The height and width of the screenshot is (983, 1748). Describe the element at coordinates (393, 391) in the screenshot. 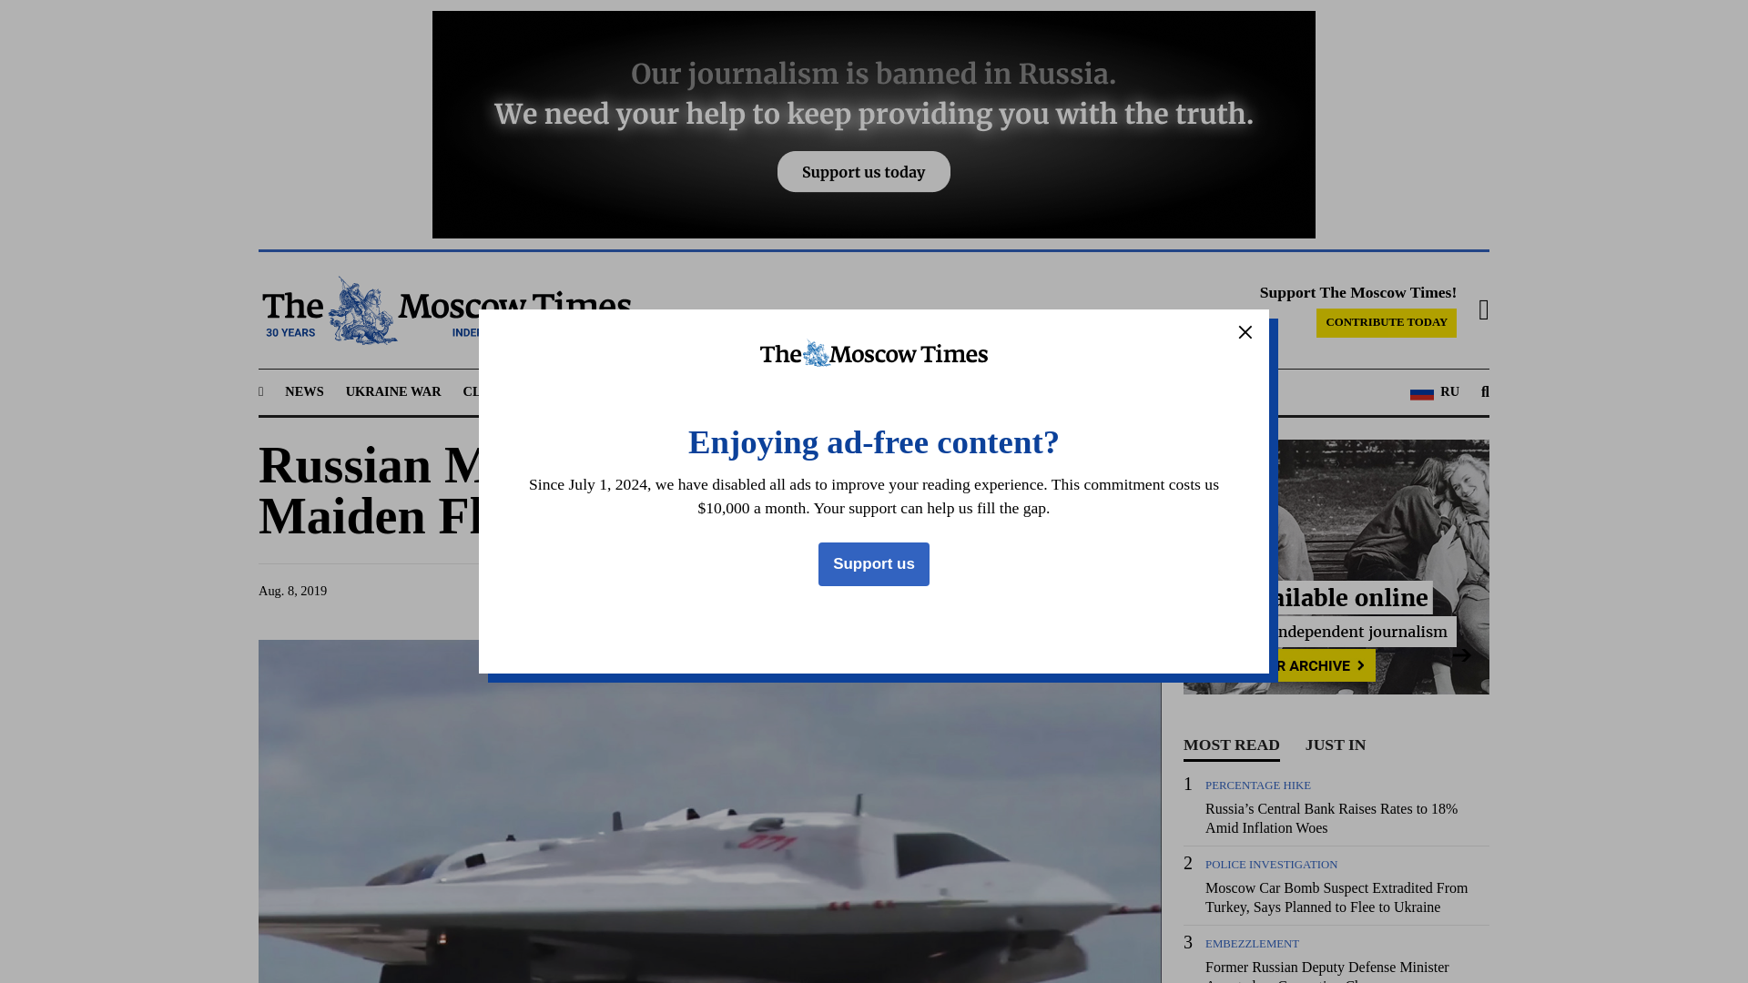

I see `UKRAINE WAR` at that location.